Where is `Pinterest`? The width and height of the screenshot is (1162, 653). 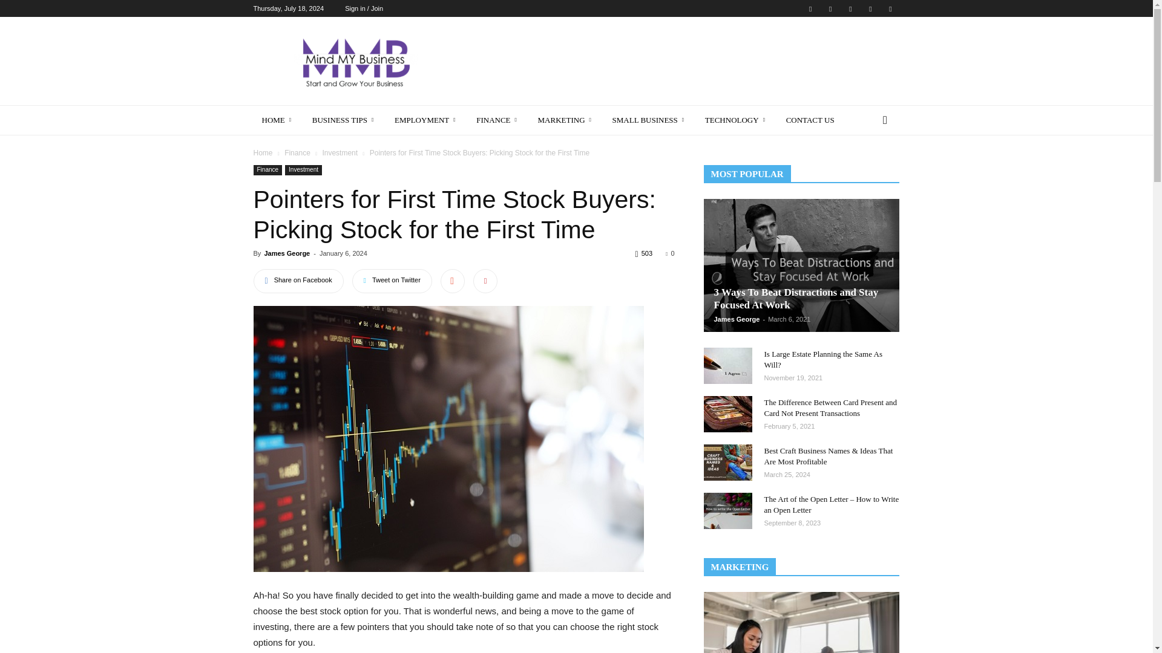
Pinterest is located at coordinates (850, 8).